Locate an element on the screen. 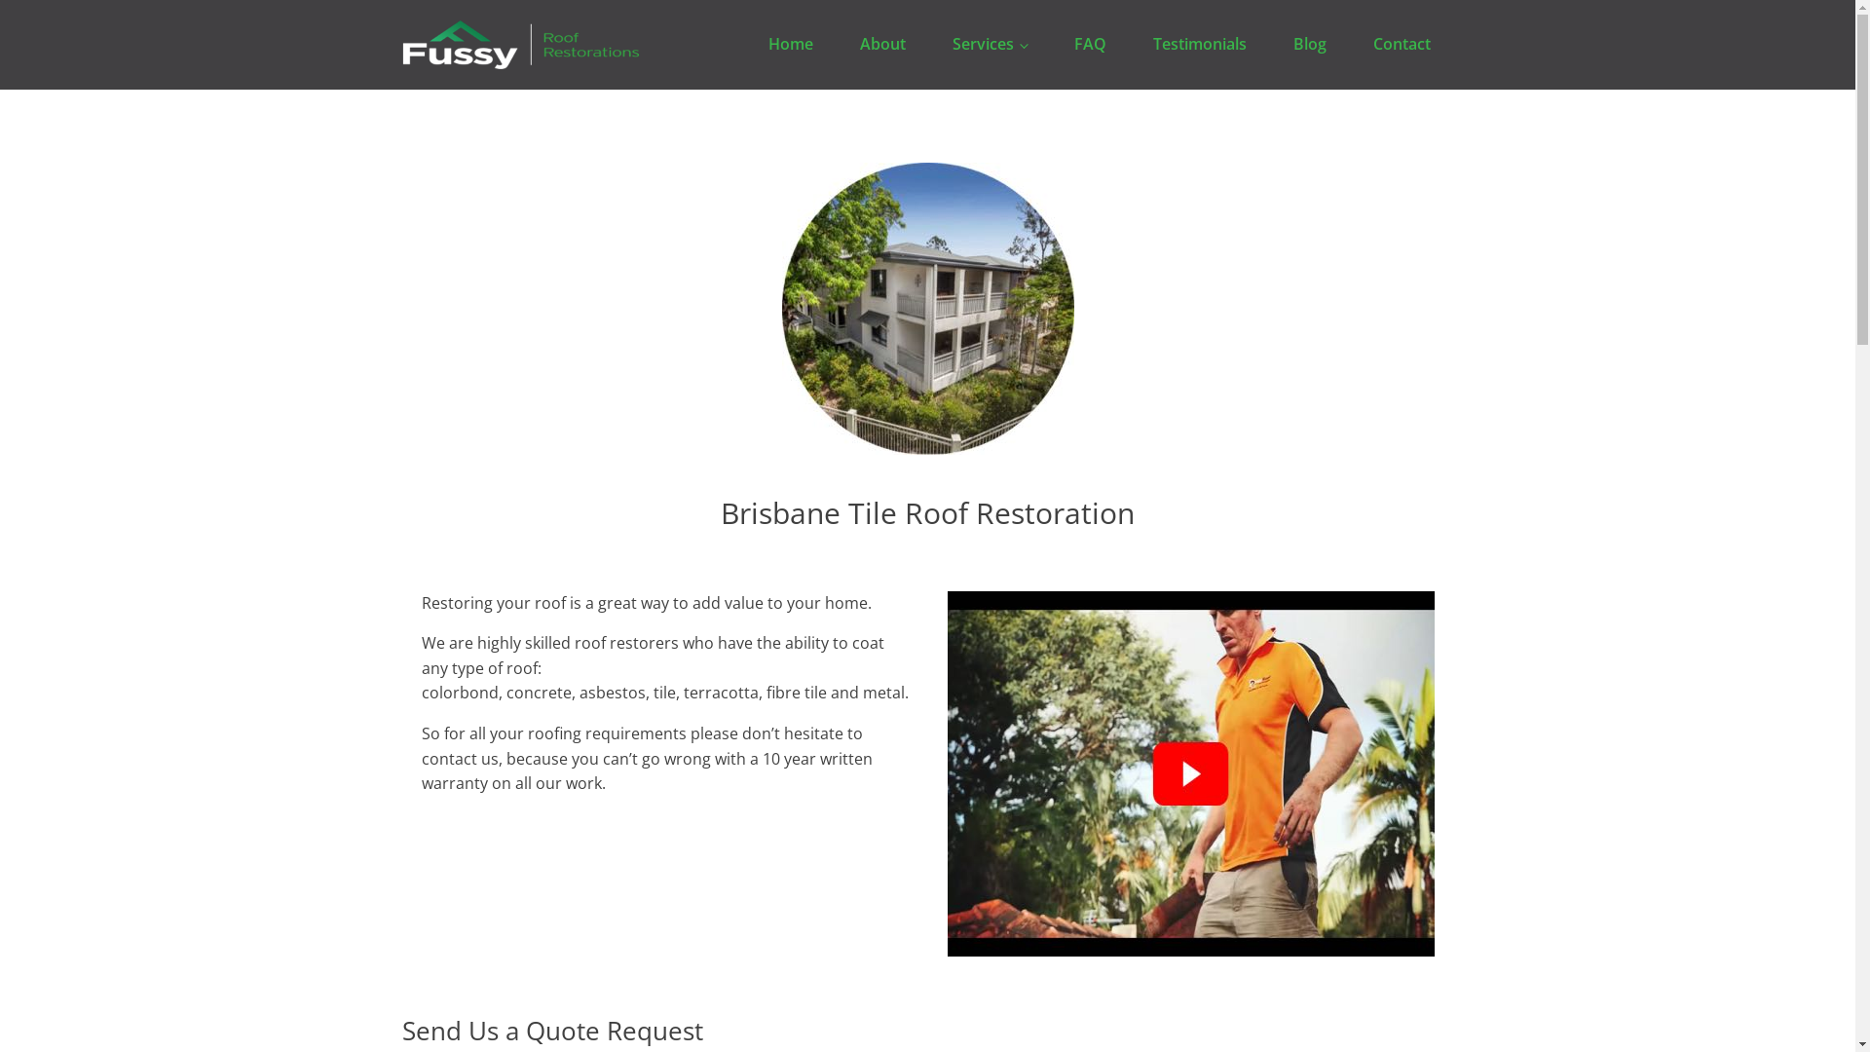  Services is located at coordinates (990, 45).